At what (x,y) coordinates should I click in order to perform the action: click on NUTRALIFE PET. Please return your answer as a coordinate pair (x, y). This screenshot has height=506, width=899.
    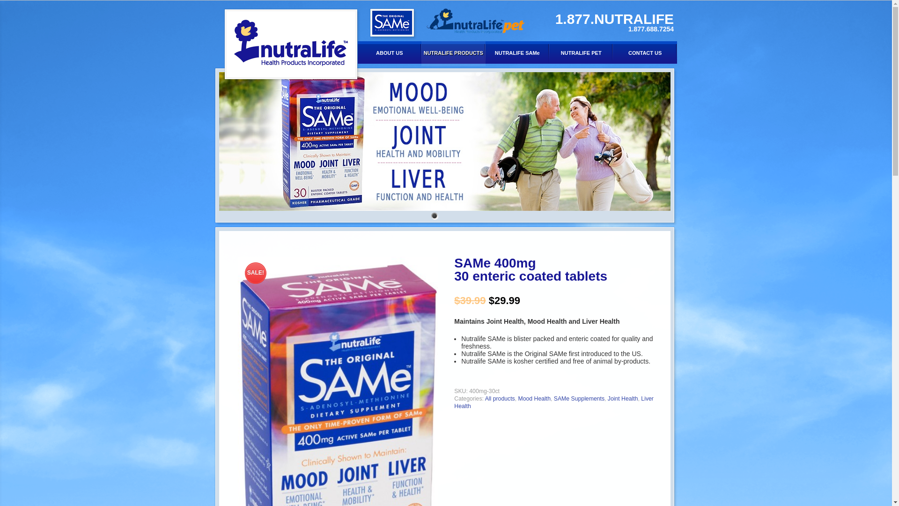
    Looking at the image, I should click on (581, 53).